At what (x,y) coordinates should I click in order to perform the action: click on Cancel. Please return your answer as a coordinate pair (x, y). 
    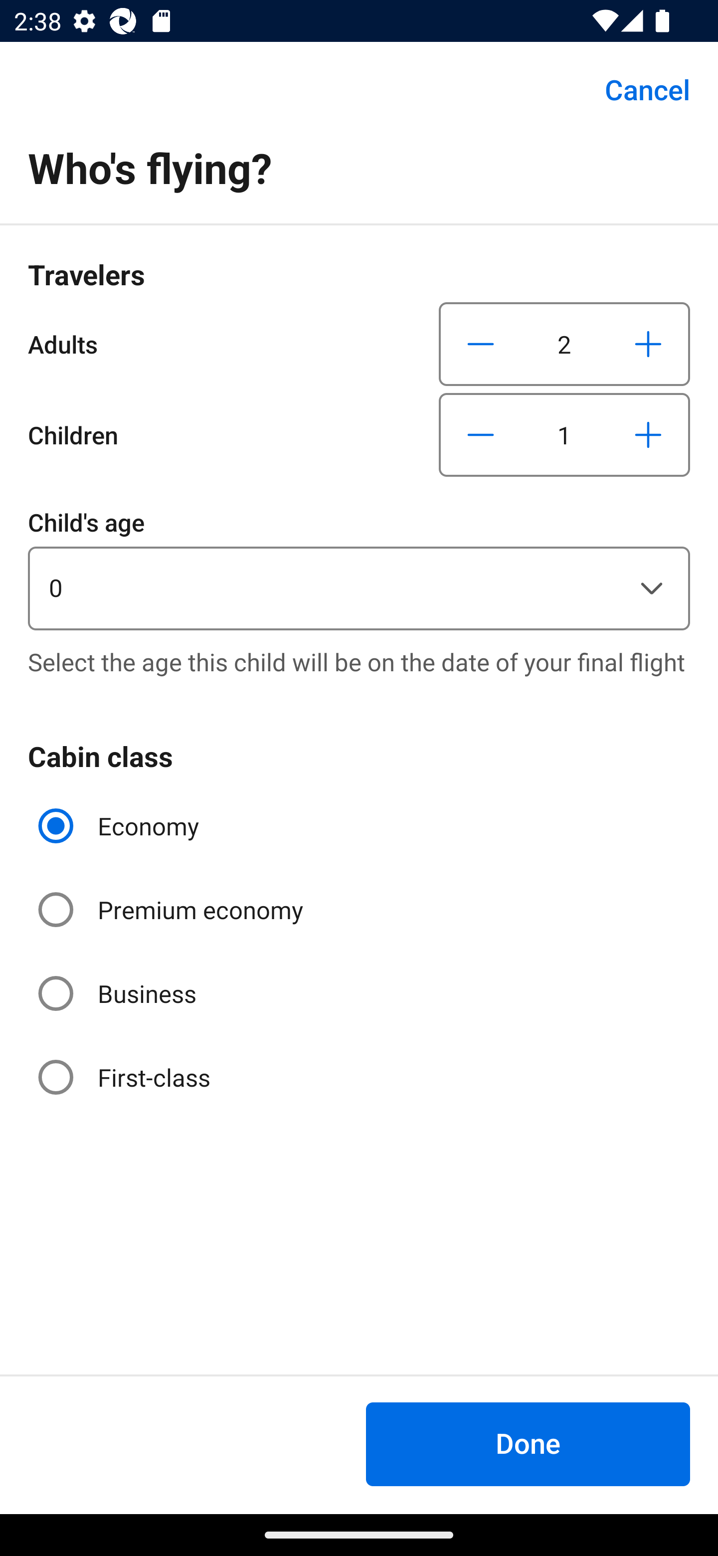
    Looking at the image, I should click on (636, 90).